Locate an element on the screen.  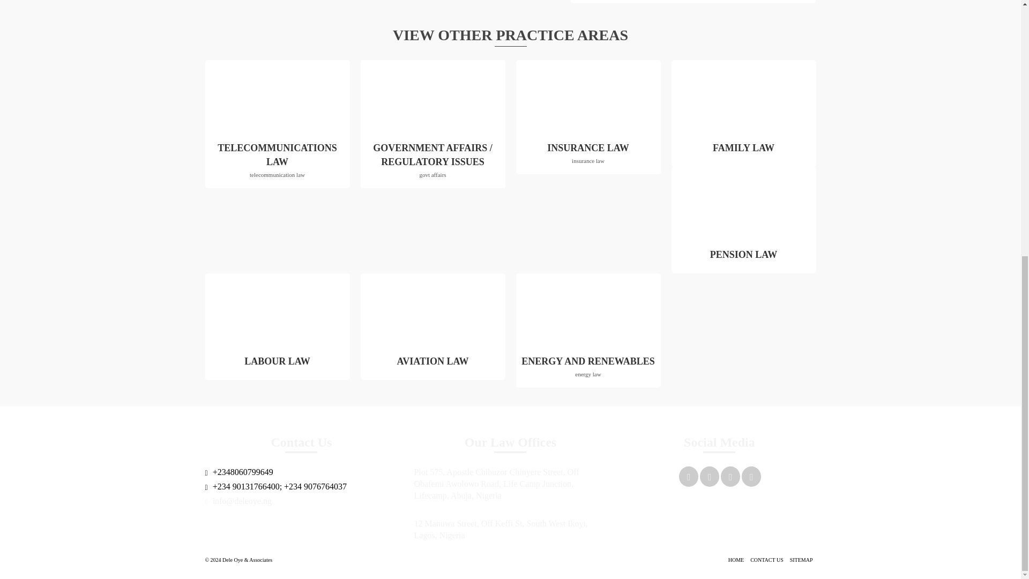
Facebook is located at coordinates (710, 476).